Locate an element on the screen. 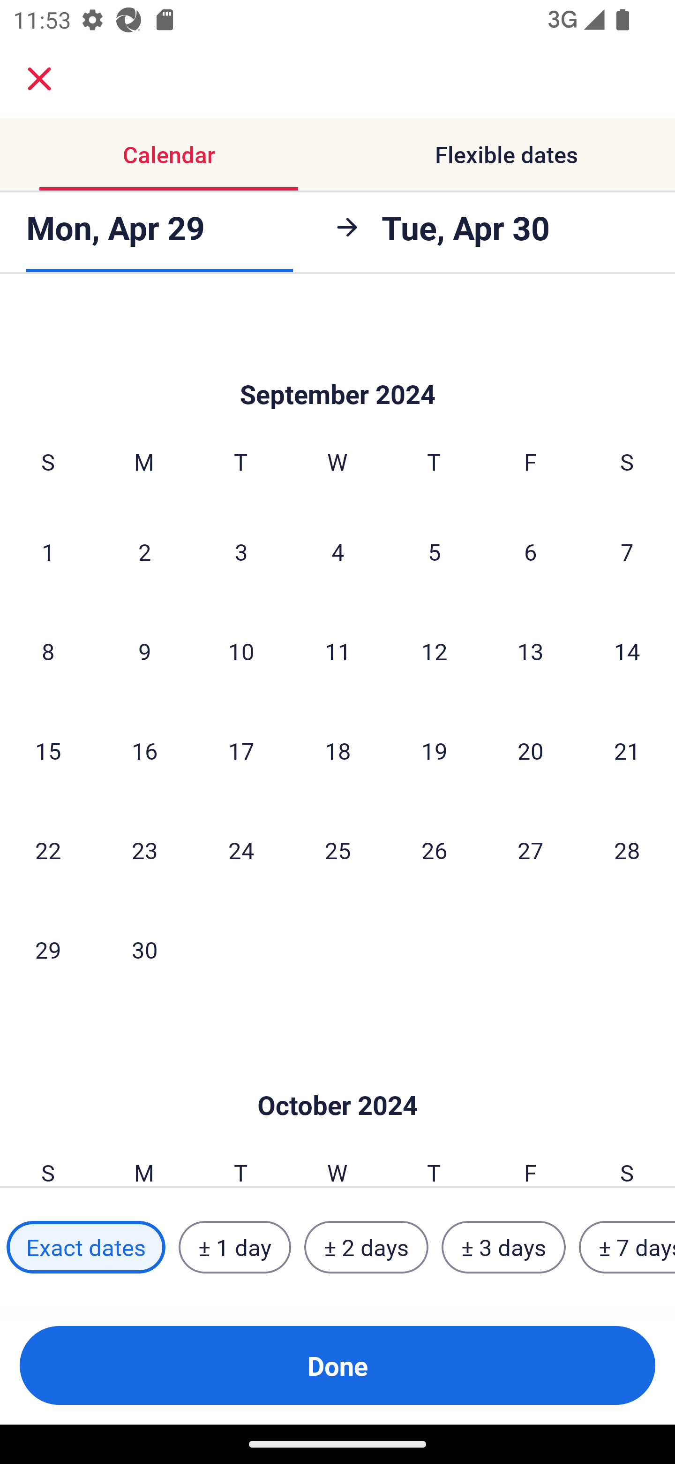 The width and height of the screenshot is (675, 1464). 9 Monday, September 9, 2024 is located at coordinates (144, 651).